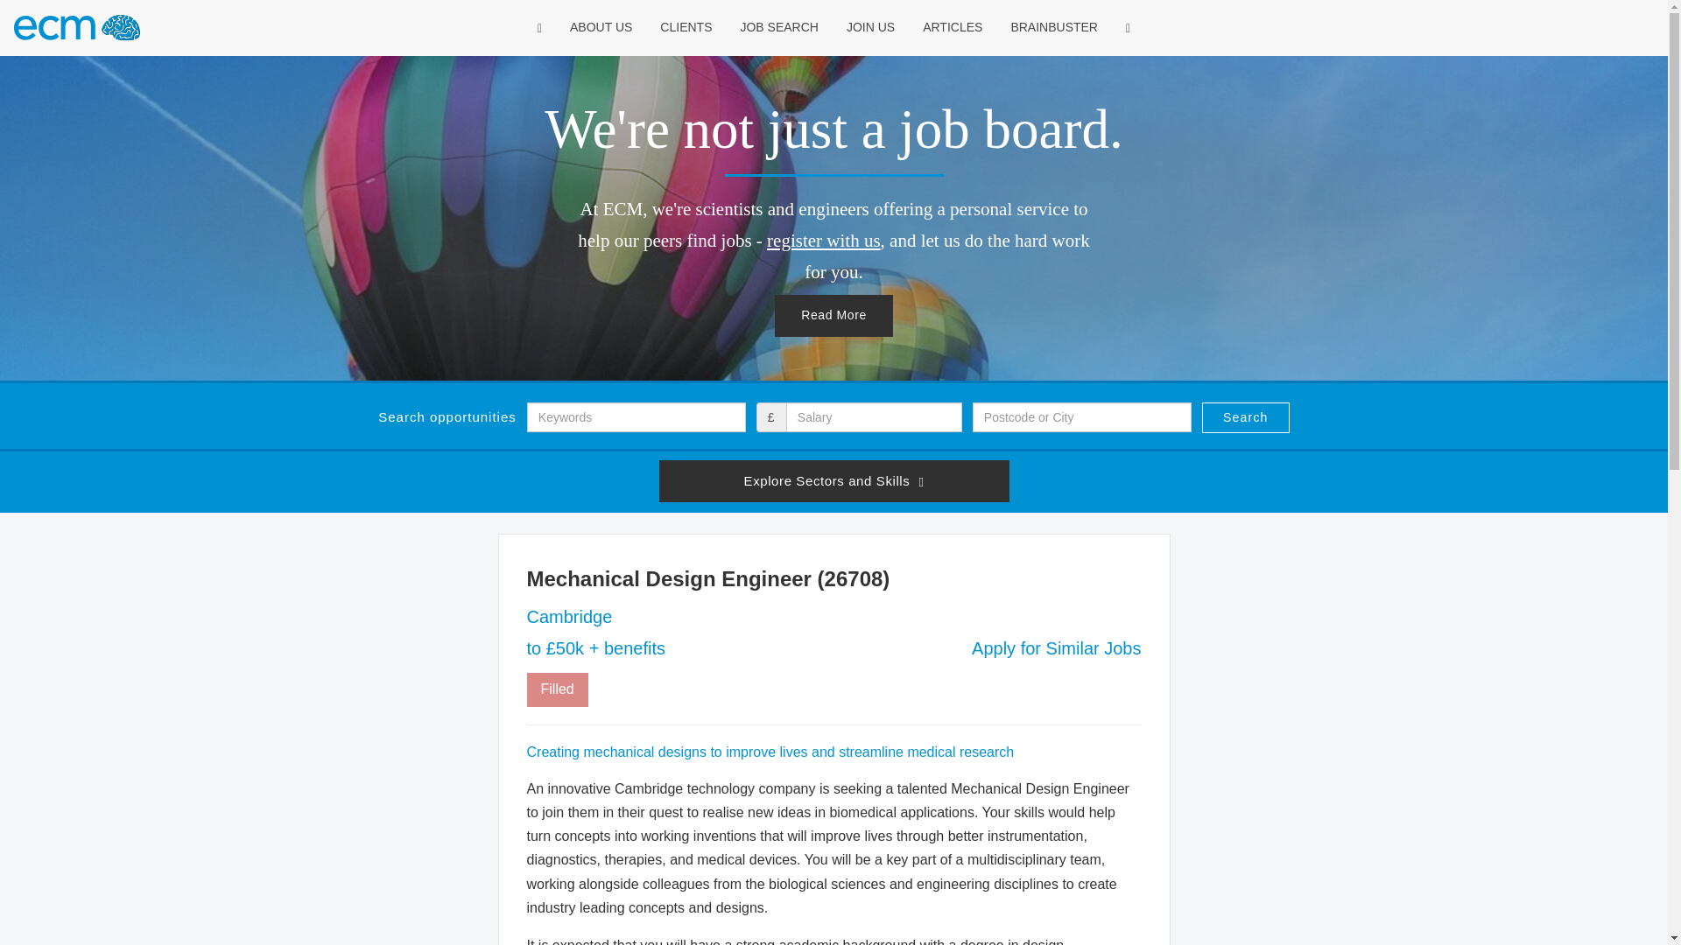  I want to click on JOB SEARCH, so click(777, 28).